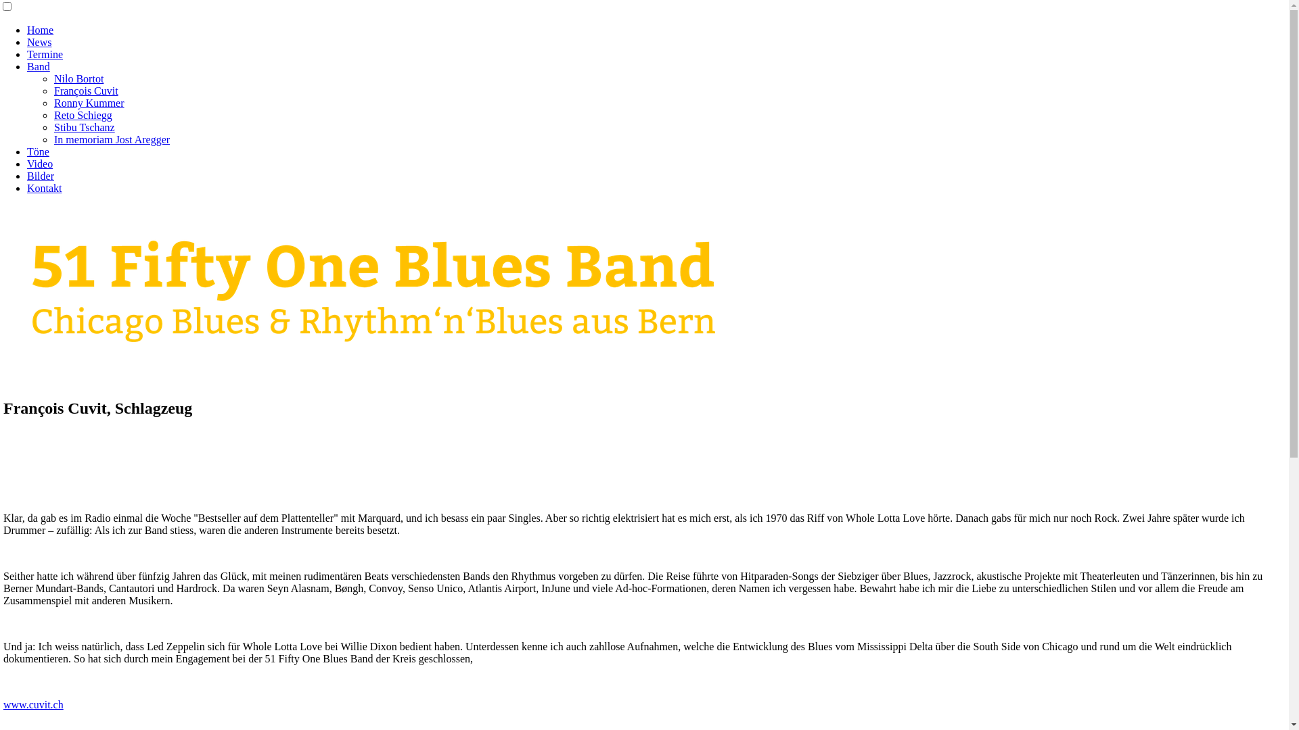  I want to click on News, so click(39, 42).